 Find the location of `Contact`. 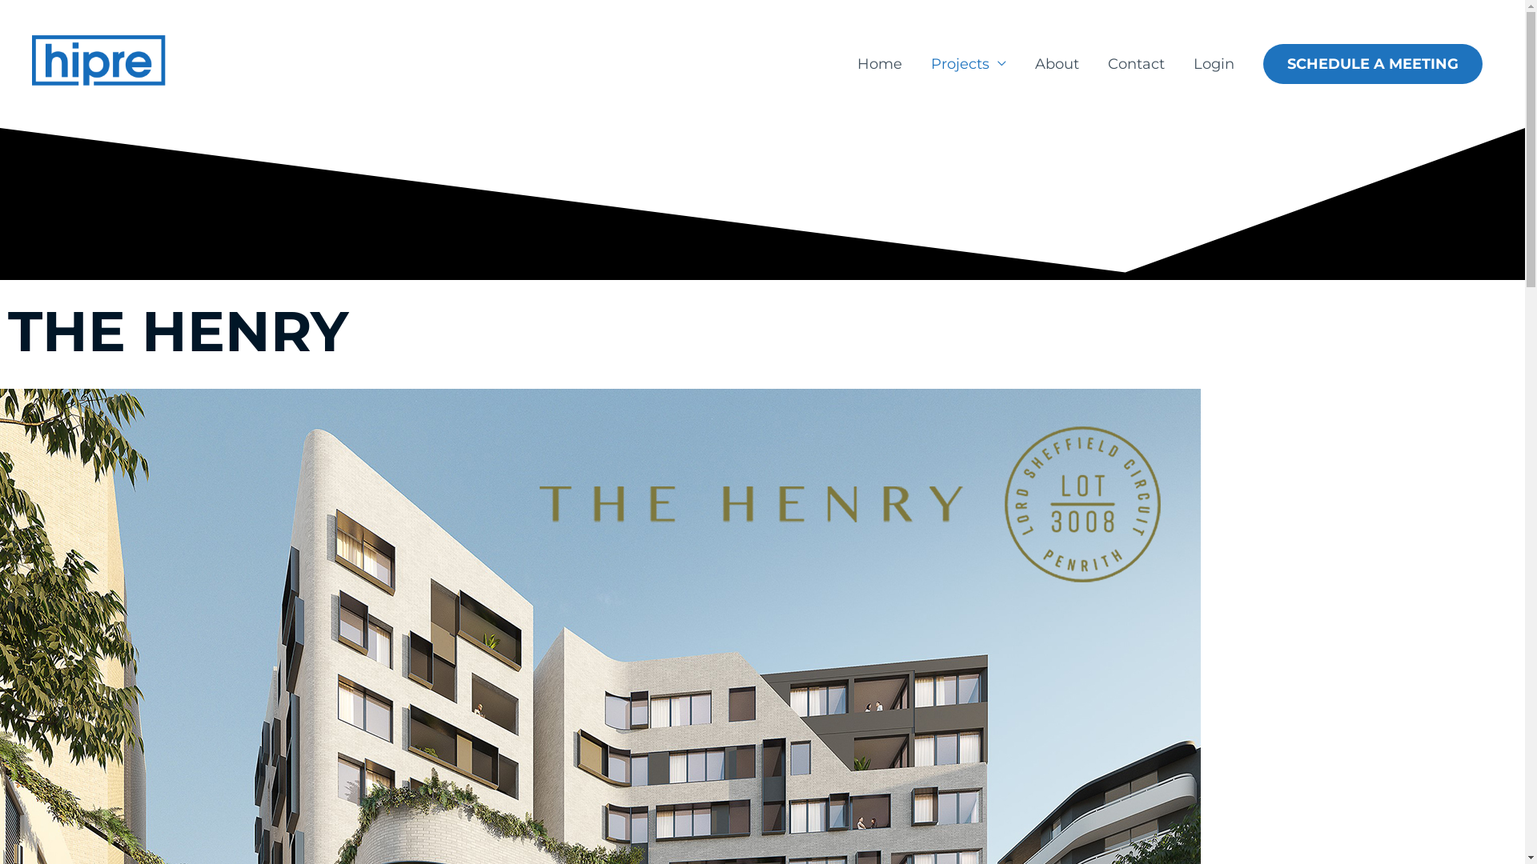

Contact is located at coordinates (1137, 64).